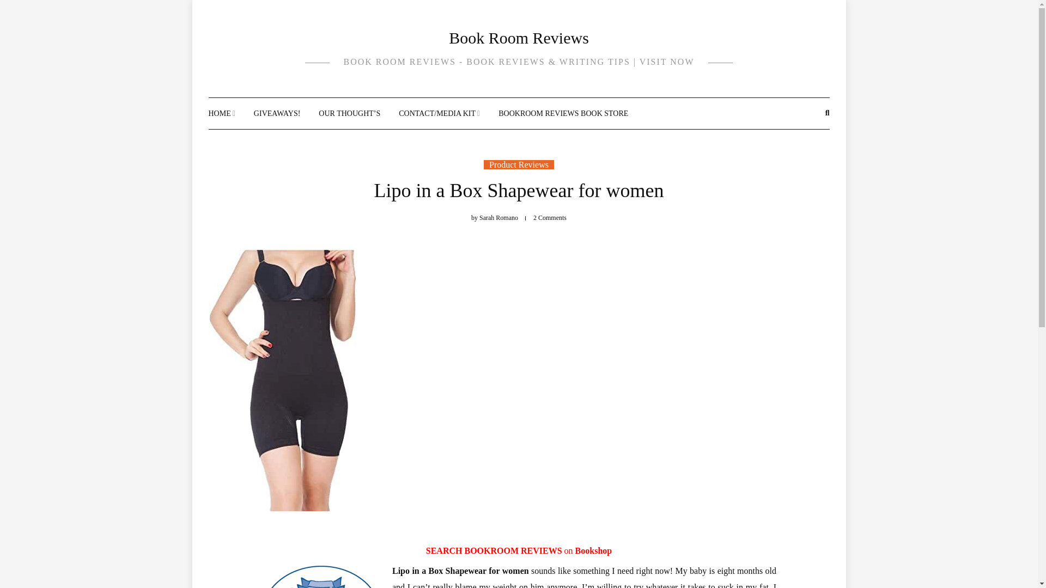 The width and height of the screenshot is (1046, 588). What do you see at coordinates (519, 164) in the screenshot?
I see `Product Reviews` at bounding box center [519, 164].